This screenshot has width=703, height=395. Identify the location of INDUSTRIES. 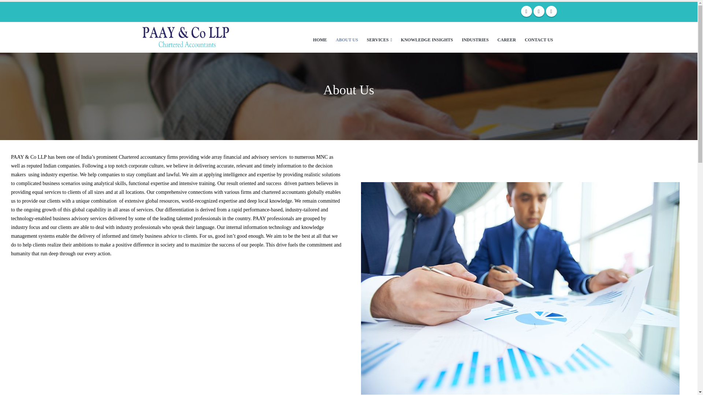
(475, 37).